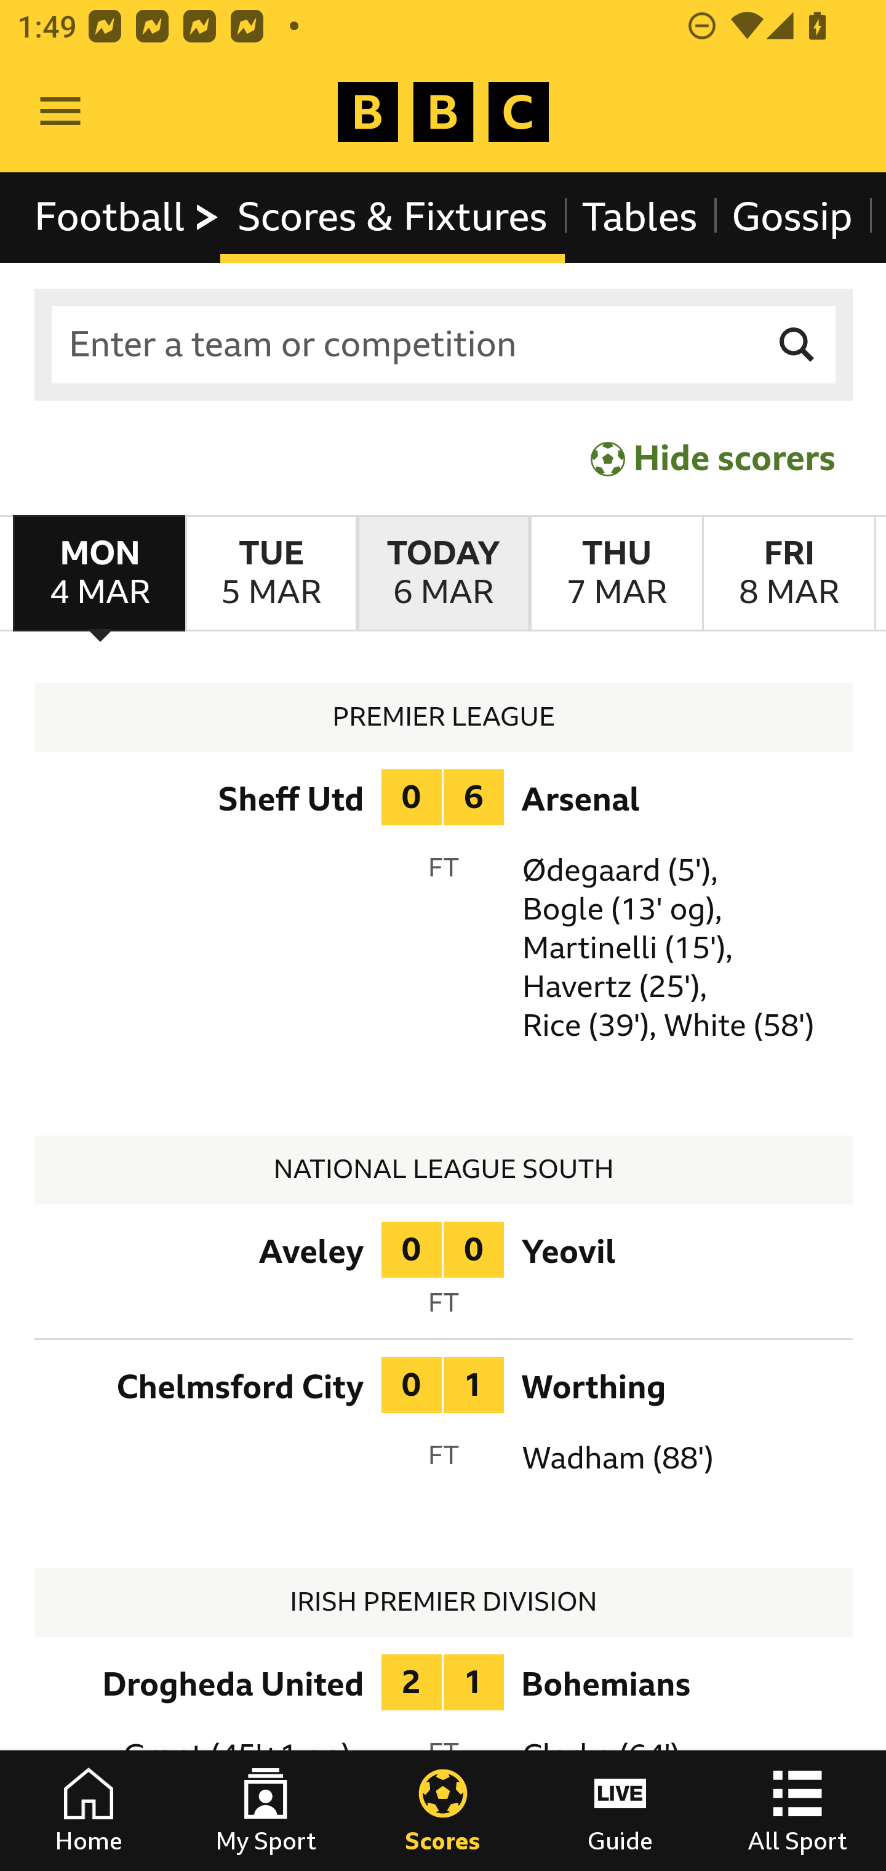  Describe the element at coordinates (60, 112) in the screenshot. I see `Open Menu` at that location.